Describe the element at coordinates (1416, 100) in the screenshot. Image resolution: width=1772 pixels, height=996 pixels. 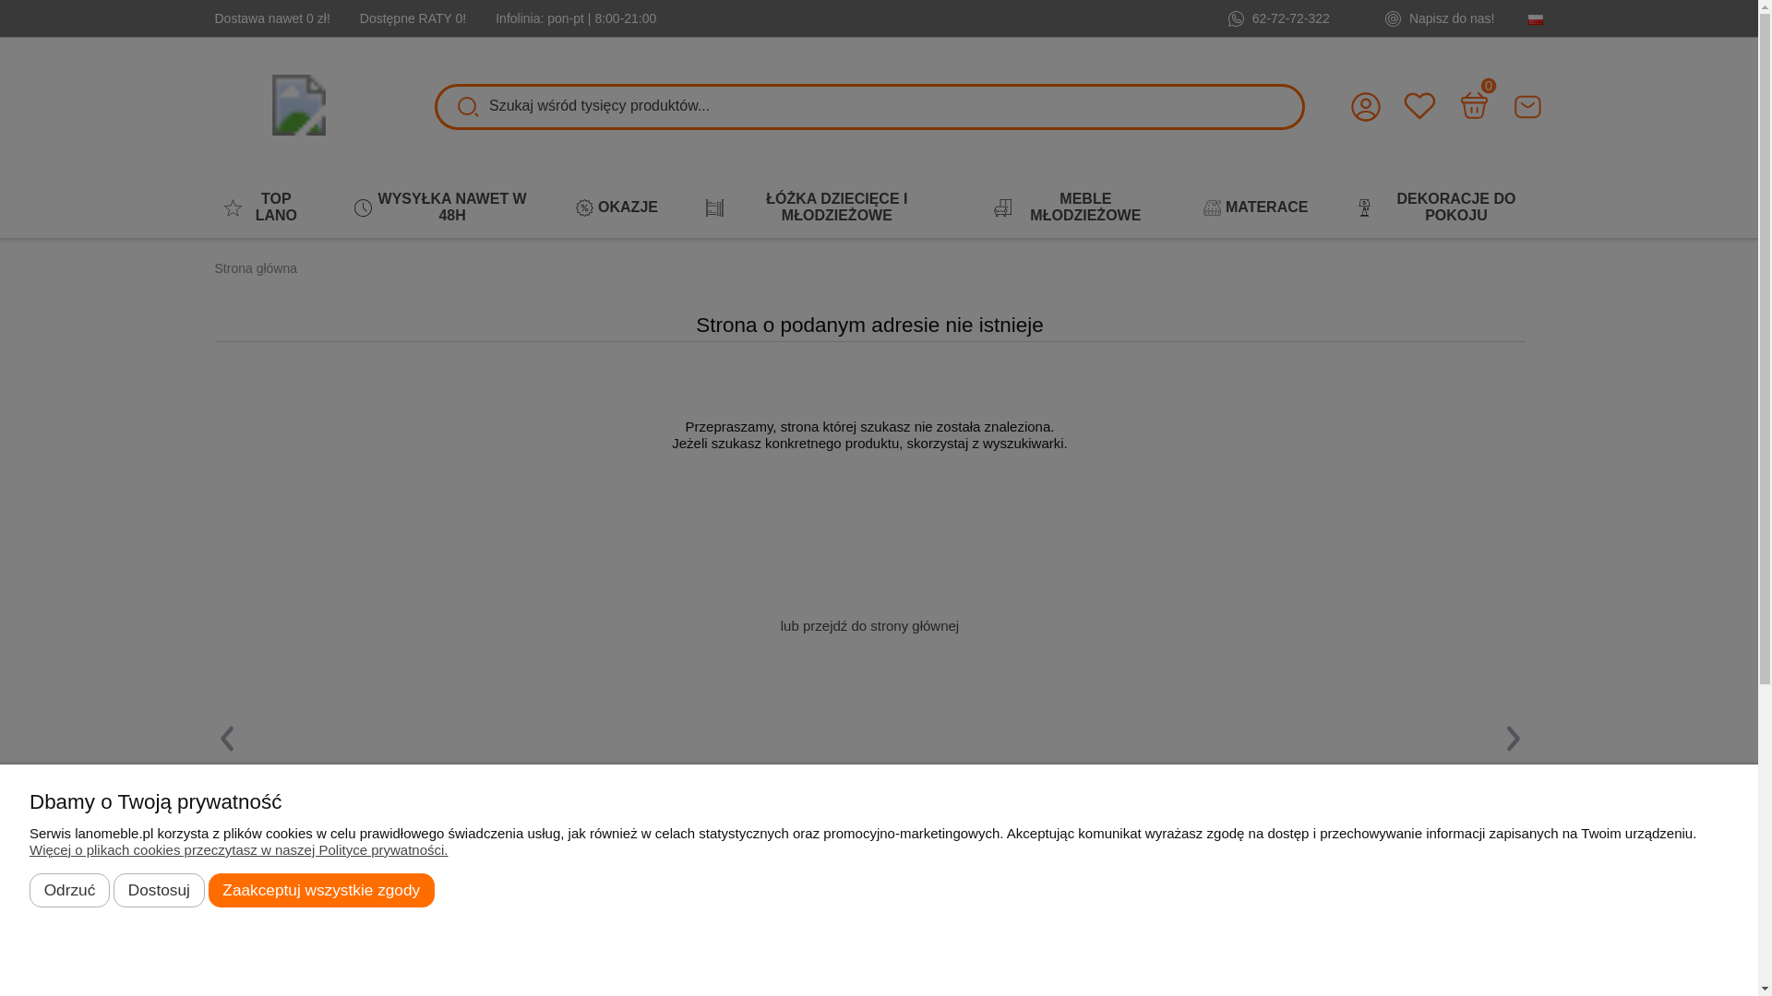
I see `Wishlist` at that location.